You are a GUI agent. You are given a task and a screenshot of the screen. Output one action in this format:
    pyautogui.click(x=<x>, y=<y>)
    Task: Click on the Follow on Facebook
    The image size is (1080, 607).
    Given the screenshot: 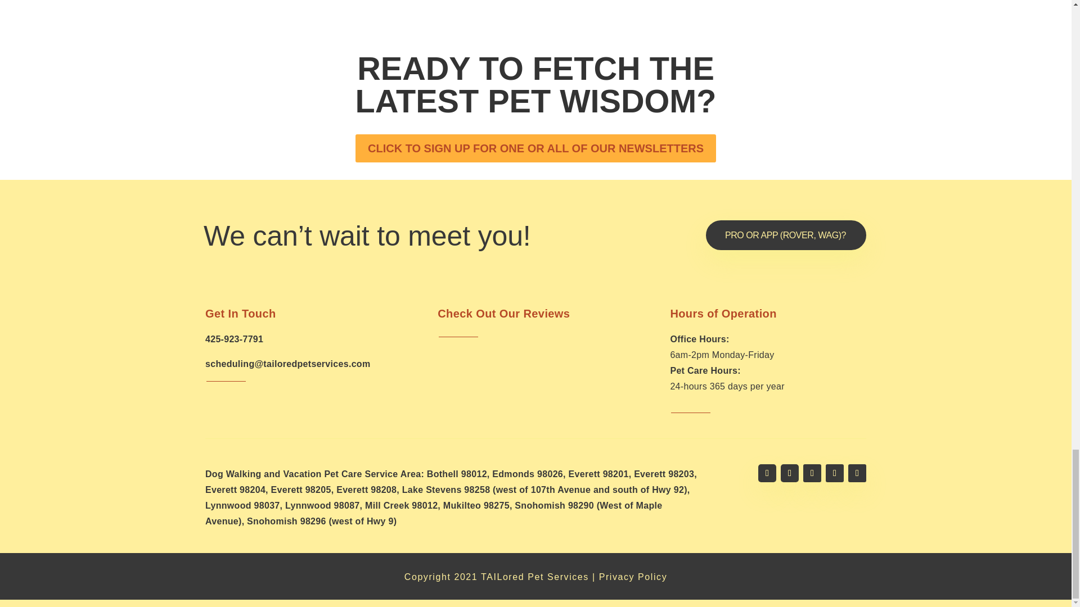 What is the action you would take?
    pyautogui.click(x=767, y=473)
    